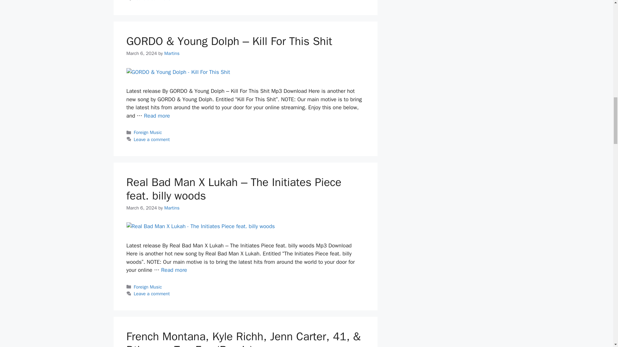  What do you see at coordinates (157, 116) in the screenshot?
I see `Read more` at bounding box center [157, 116].